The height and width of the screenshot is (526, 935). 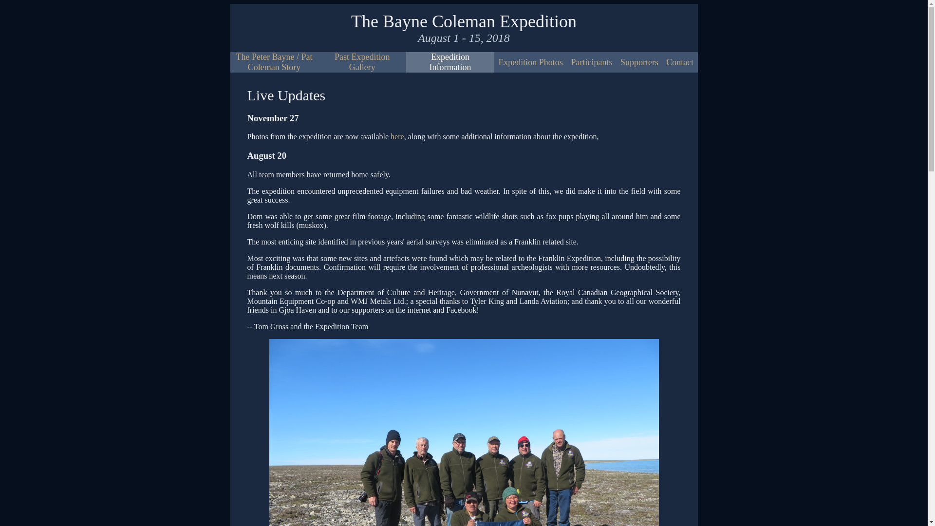 I want to click on Past Expedition Gallery, so click(x=362, y=62).